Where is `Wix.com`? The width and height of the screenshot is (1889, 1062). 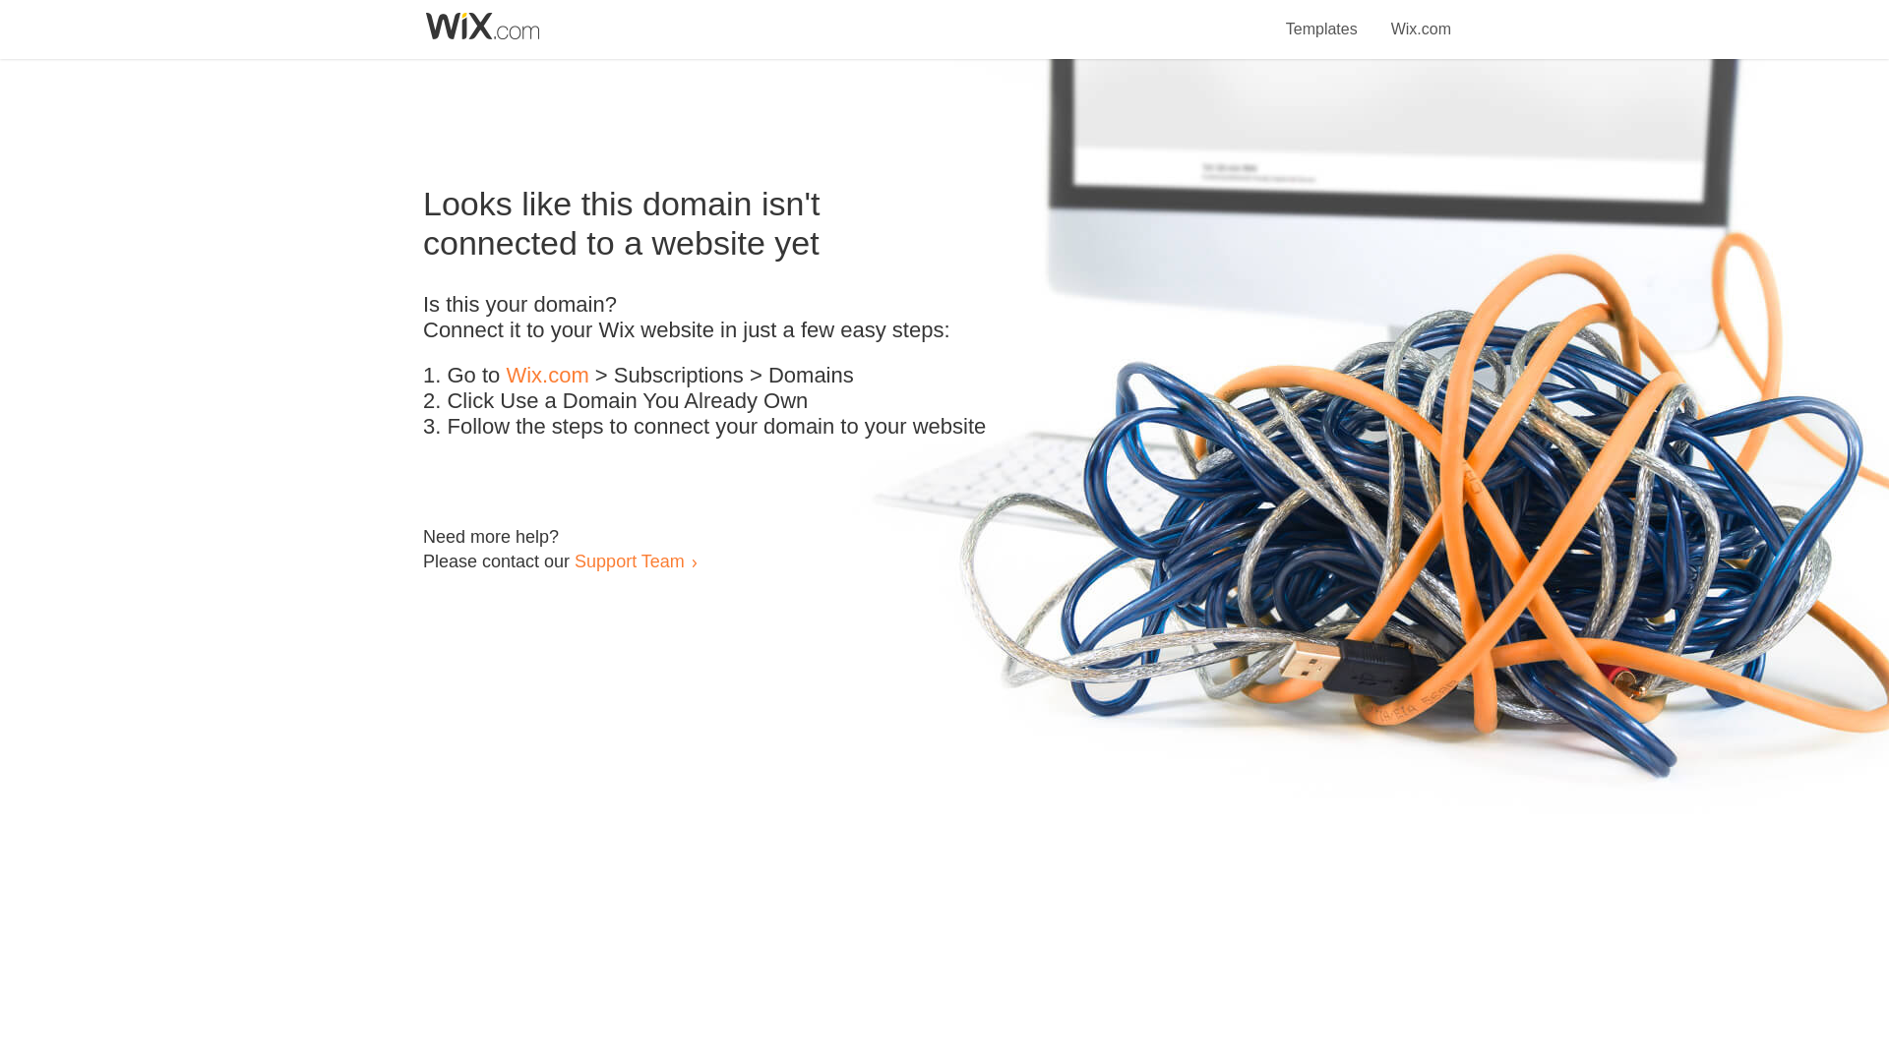 Wix.com is located at coordinates (1421, 18).